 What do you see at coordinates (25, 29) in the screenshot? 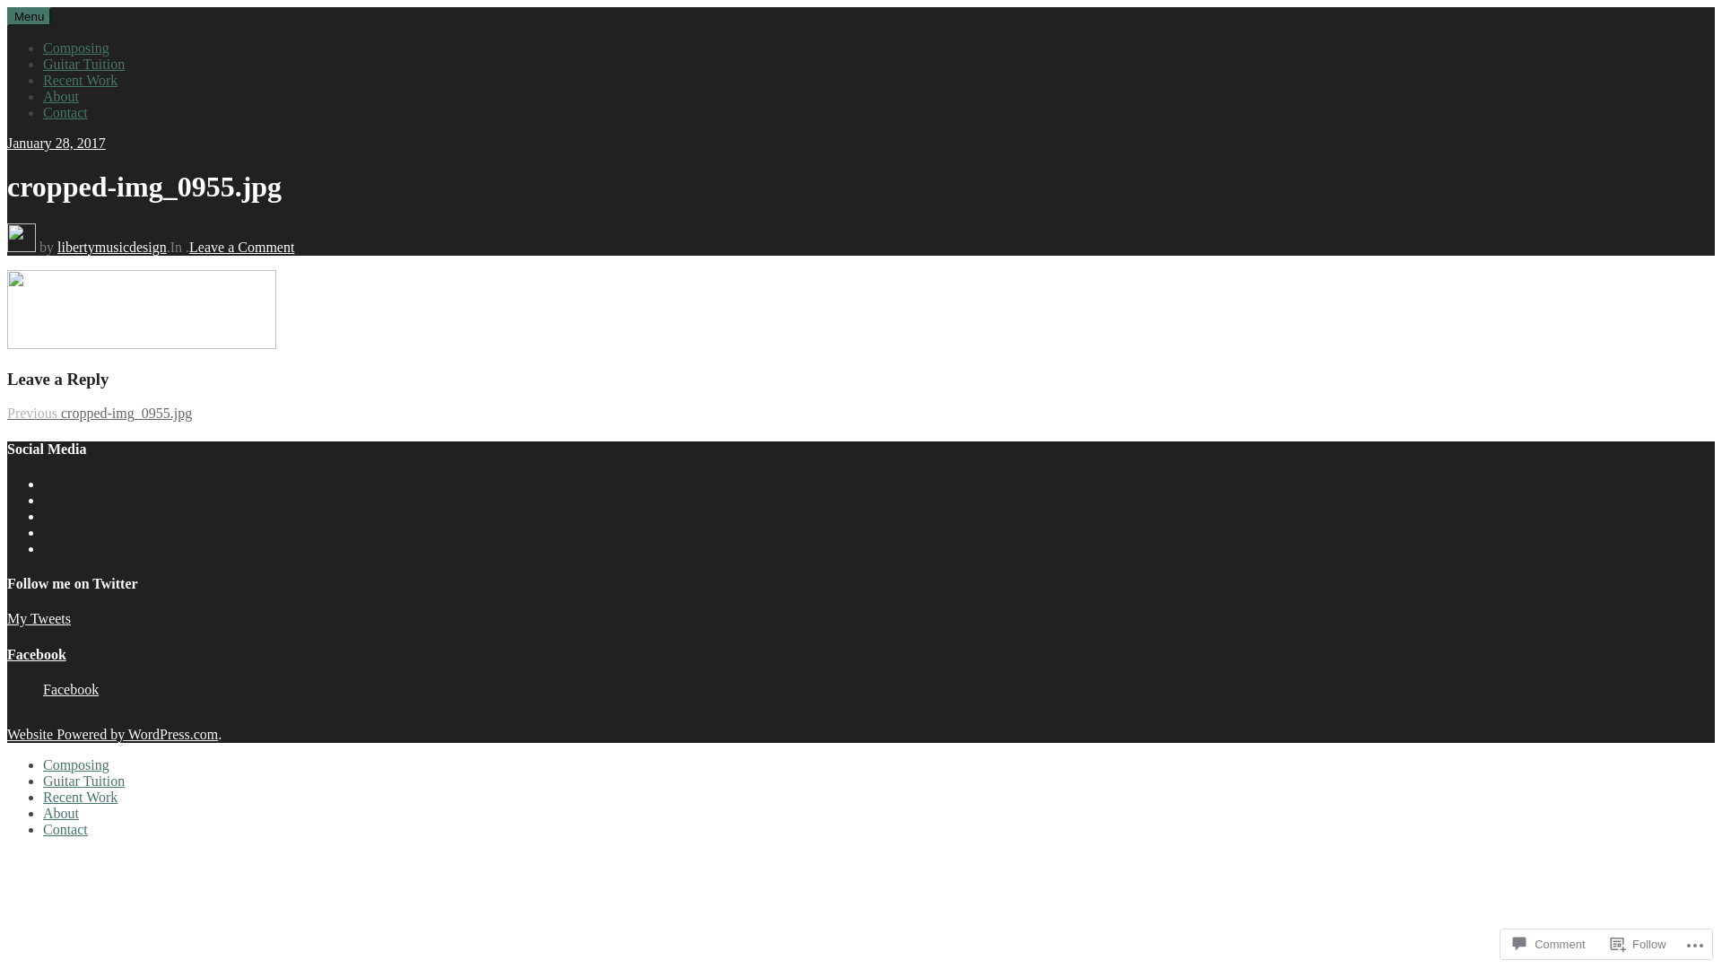
I see `Home` at bounding box center [25, 29].